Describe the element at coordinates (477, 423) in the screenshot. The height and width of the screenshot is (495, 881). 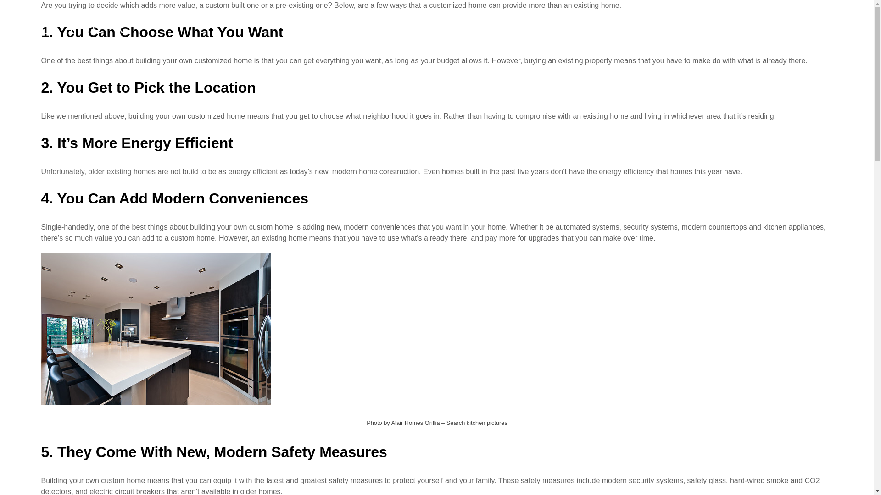
I see `Search kitchen pictures` at that location.